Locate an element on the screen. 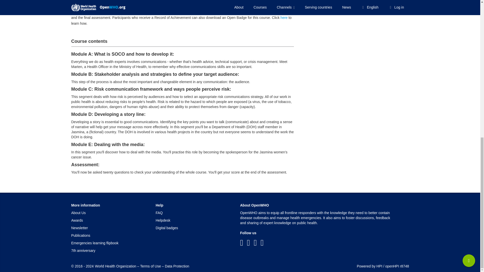 The width and height of the screenshot is (484, 272). openHPI is located at coordinates (392, 266).